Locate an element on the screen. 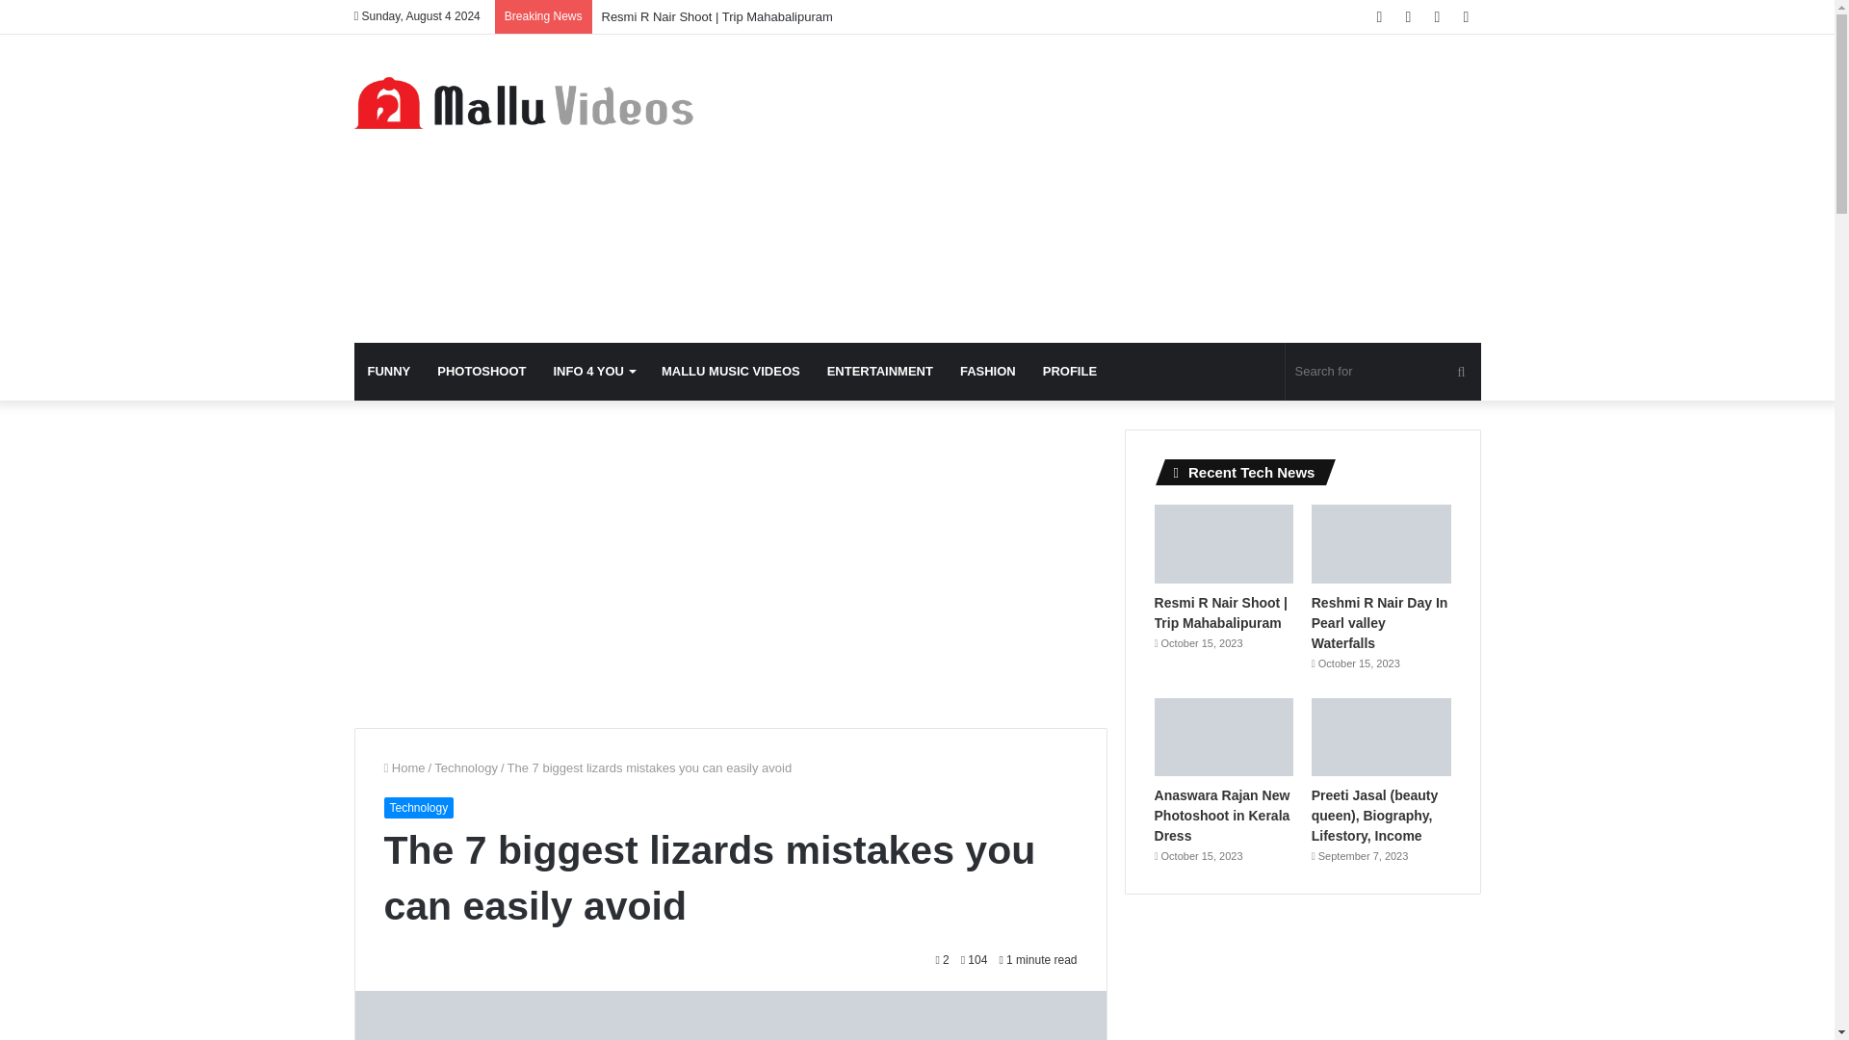  PHOTOSHOOT is located at coordinates (482, 372).